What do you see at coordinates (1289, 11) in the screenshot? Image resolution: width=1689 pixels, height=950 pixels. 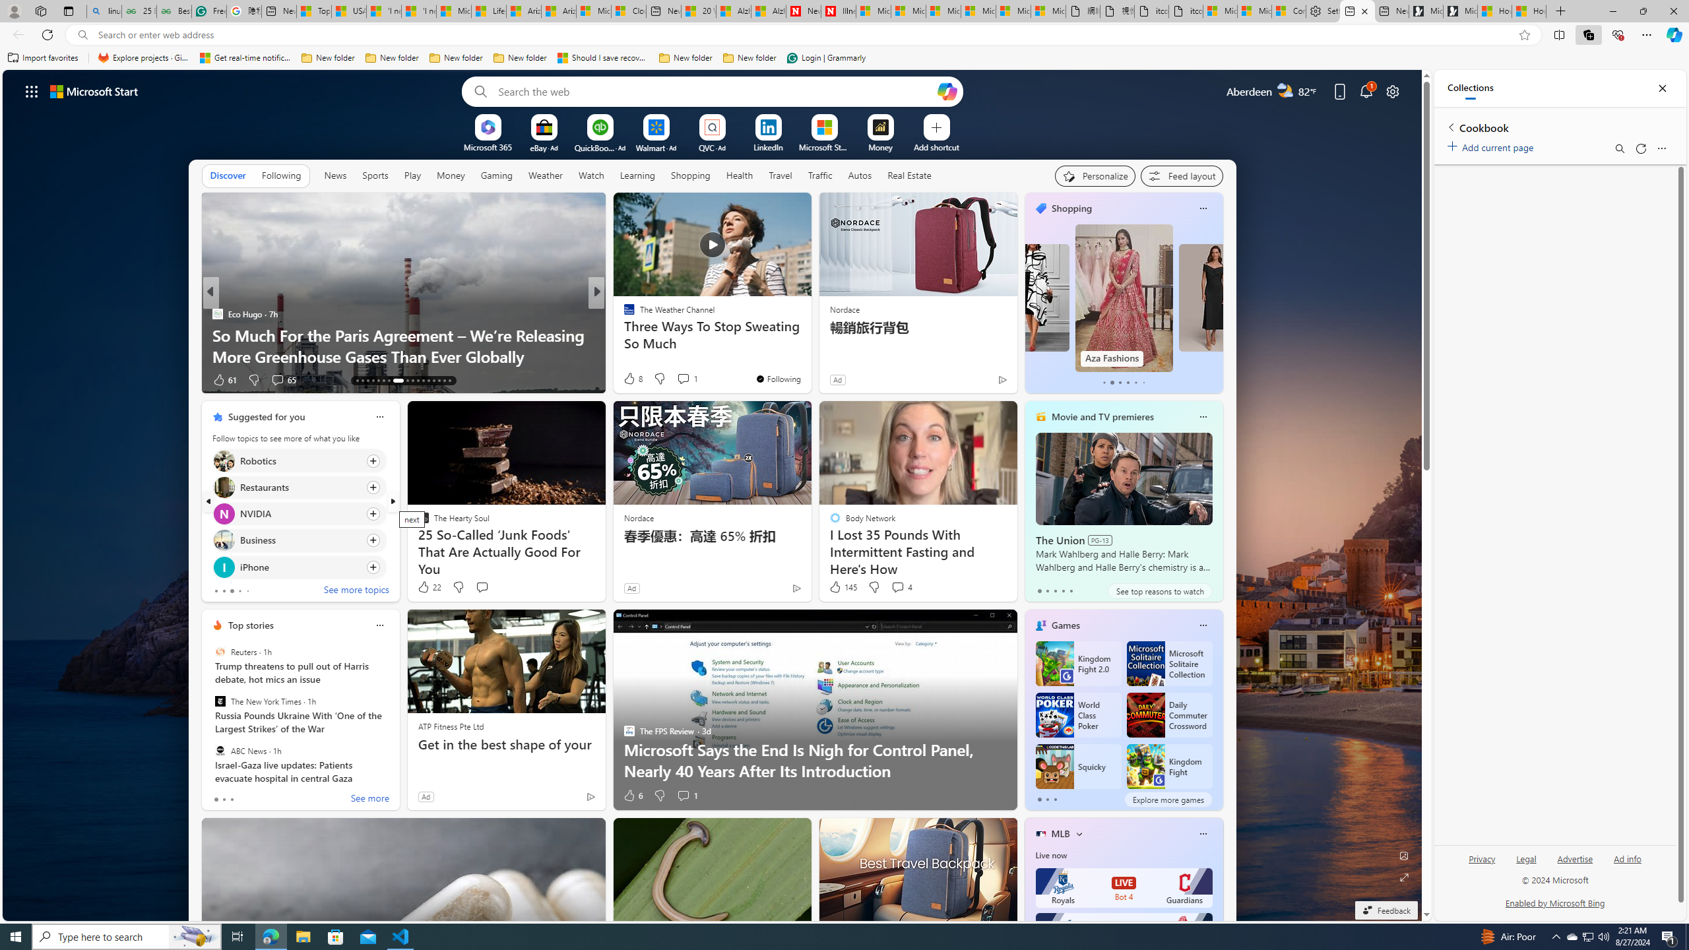 I see `Consumer Health Data Privacy Policy` at bounding box center [1289, 11].